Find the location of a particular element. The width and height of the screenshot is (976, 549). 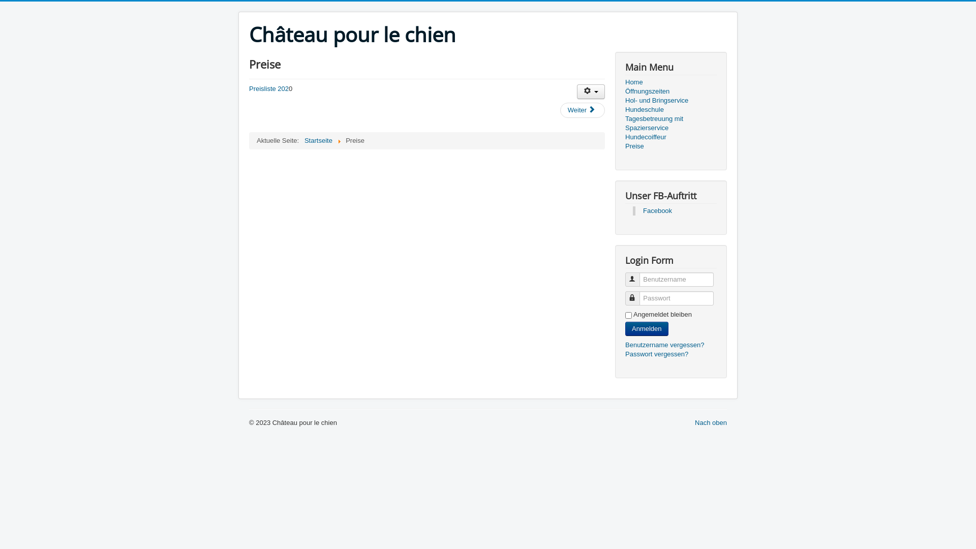

Anmelden is located at coordinates (647, 329).